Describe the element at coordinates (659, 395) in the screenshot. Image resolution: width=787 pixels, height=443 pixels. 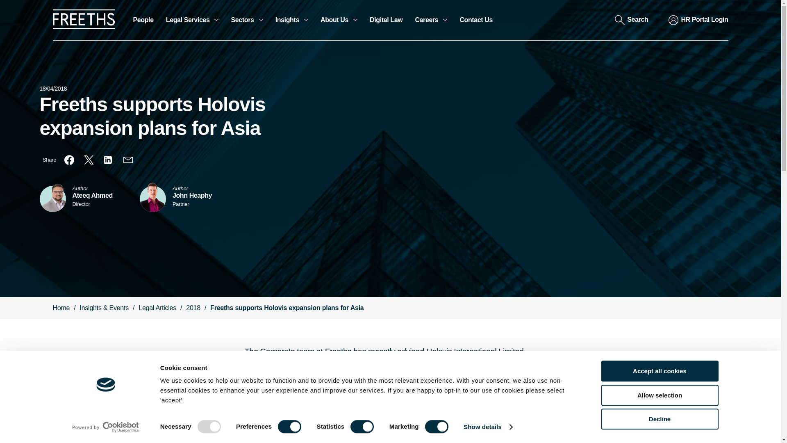
I see `Allow selection` at that location.